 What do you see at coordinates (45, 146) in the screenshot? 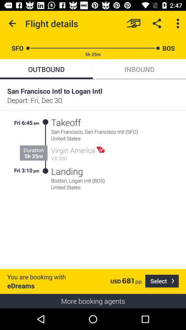
I see `open the icon next to takeoff item` at bounding box center [45, 146].